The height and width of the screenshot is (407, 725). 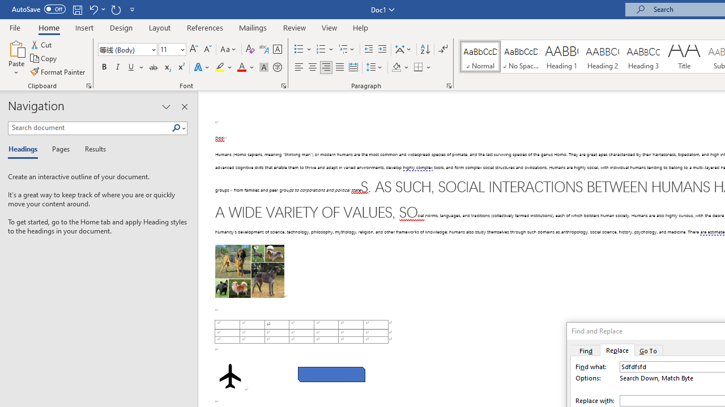 I want to click on Borders, so click(x=423, y=68).